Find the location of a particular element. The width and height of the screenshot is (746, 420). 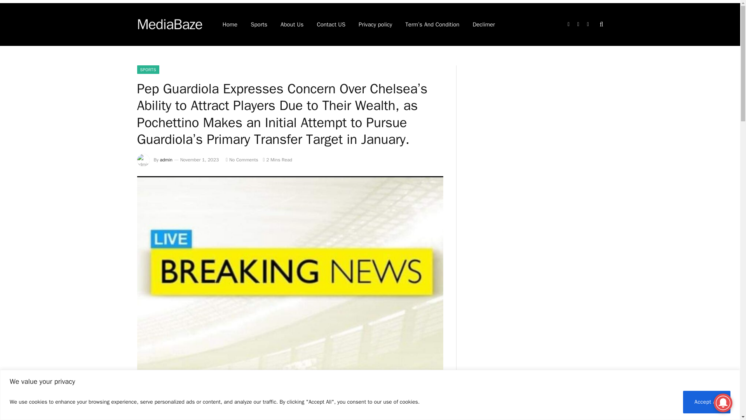

admin is located at coordinates (166, 159).